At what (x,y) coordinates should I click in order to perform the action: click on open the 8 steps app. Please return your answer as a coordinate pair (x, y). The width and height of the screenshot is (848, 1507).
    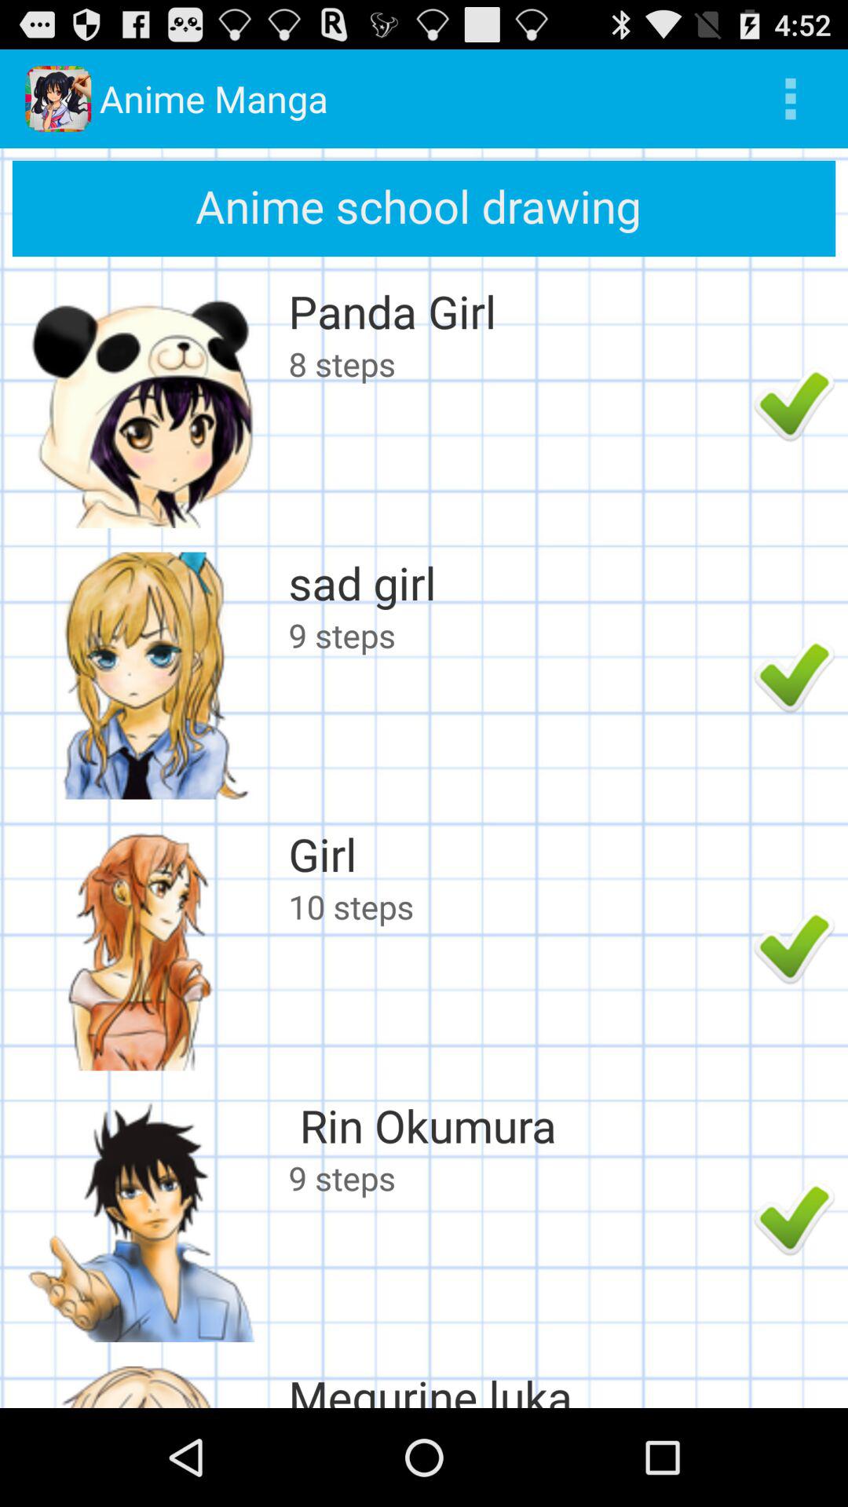
    Looking at the image, I should click on (517, 363).